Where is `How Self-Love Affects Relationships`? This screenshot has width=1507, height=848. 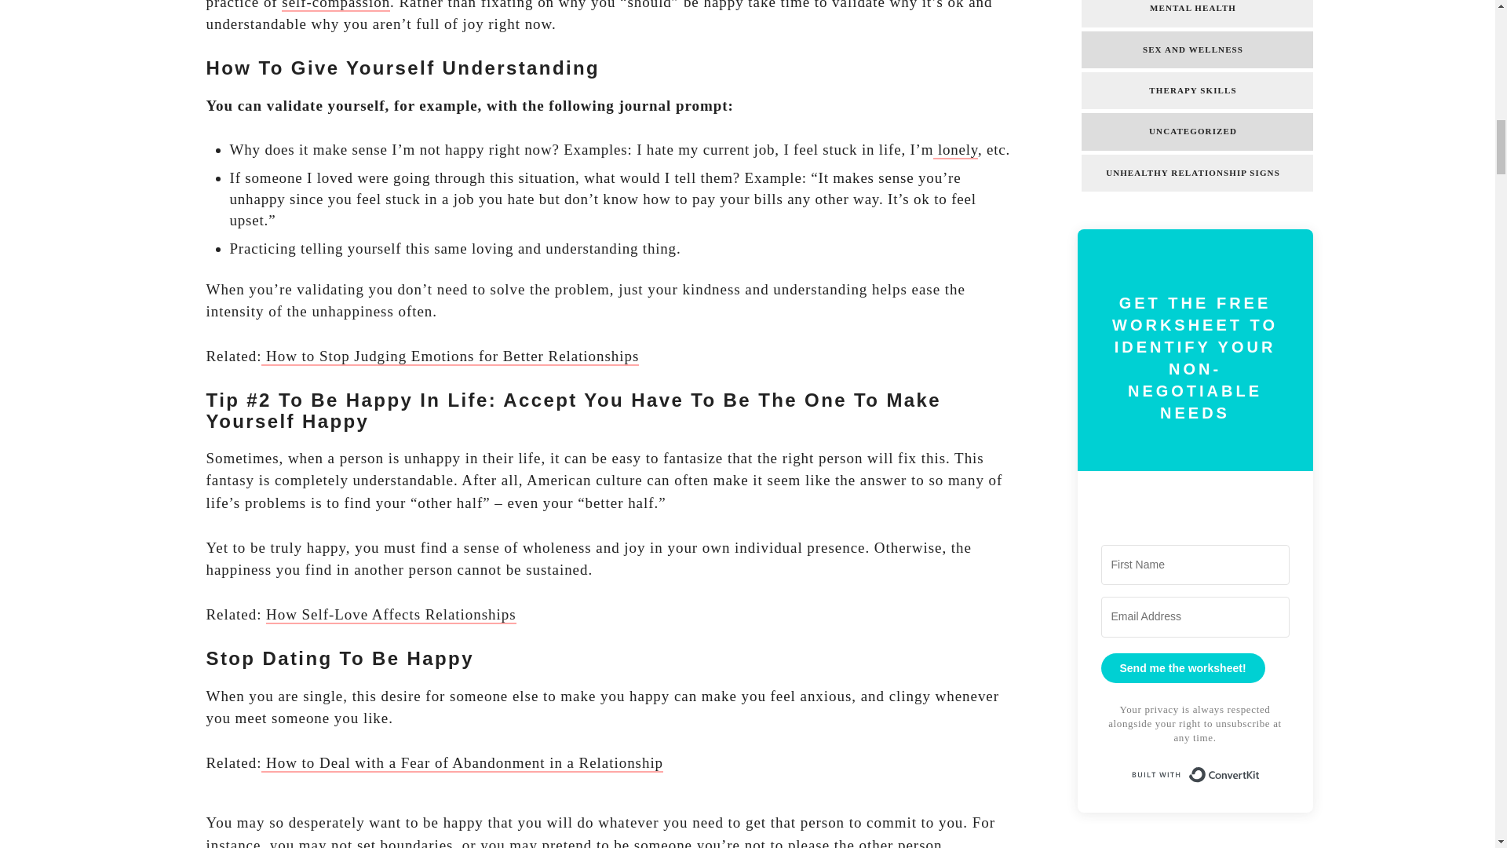 How Self-Love Affects Relationships is located at coordinates (391, 615).